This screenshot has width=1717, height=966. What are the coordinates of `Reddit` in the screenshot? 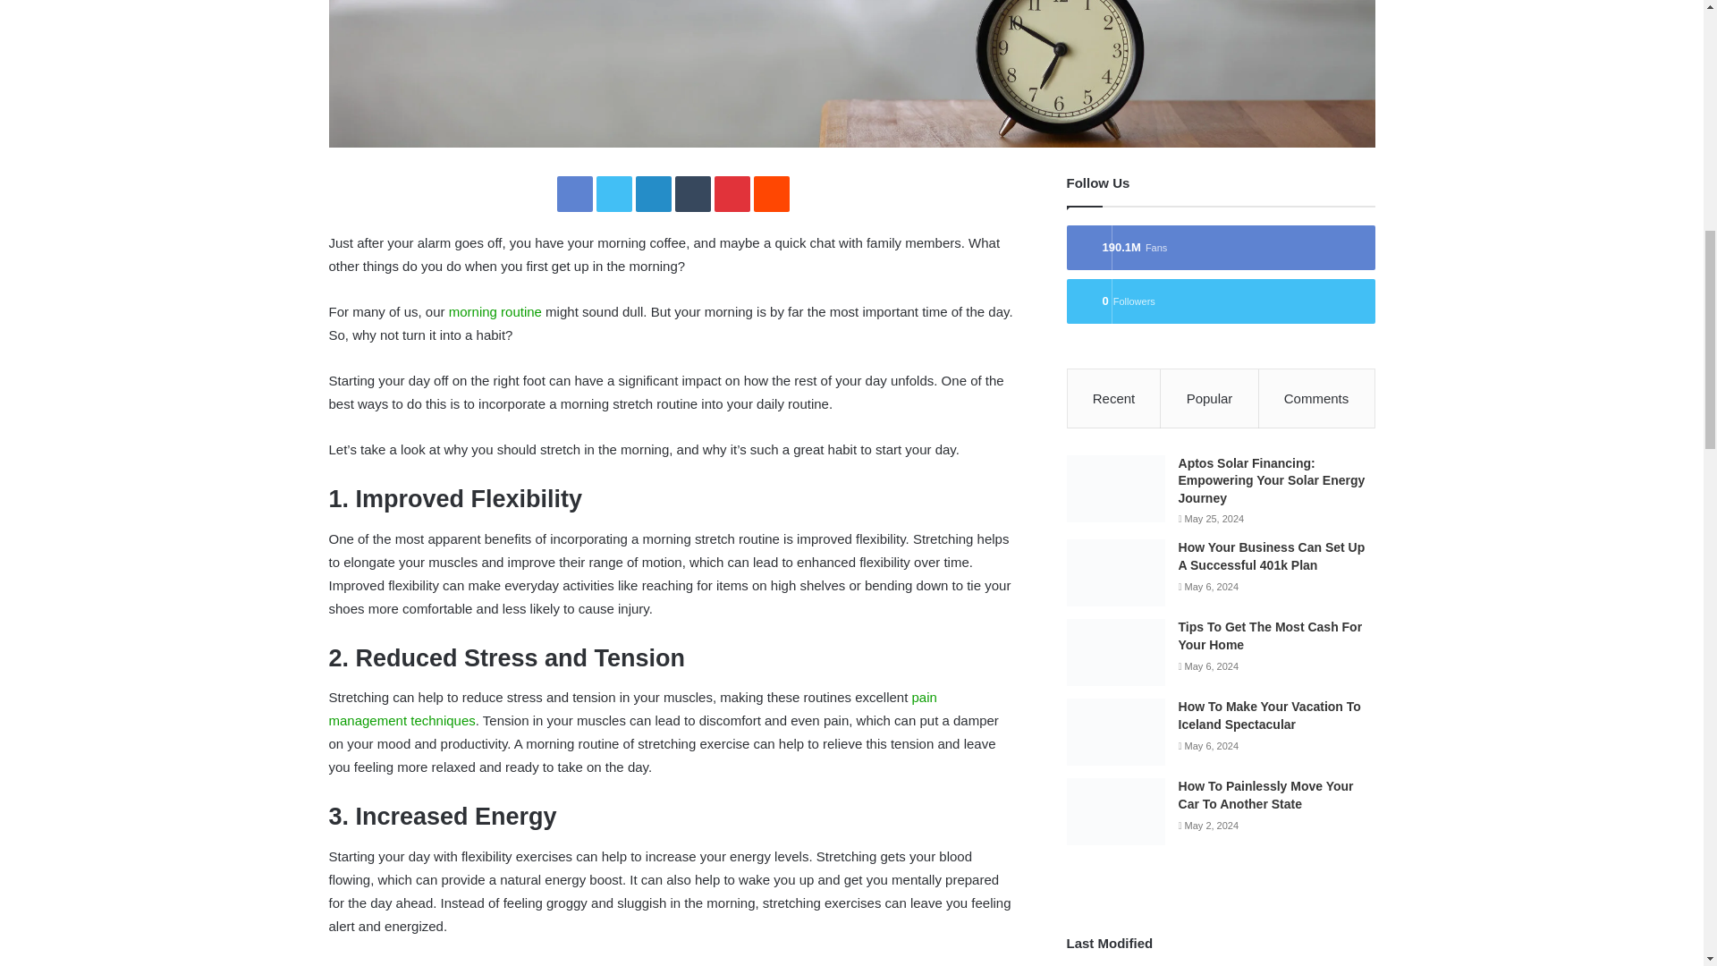 It's located at (771, 193).